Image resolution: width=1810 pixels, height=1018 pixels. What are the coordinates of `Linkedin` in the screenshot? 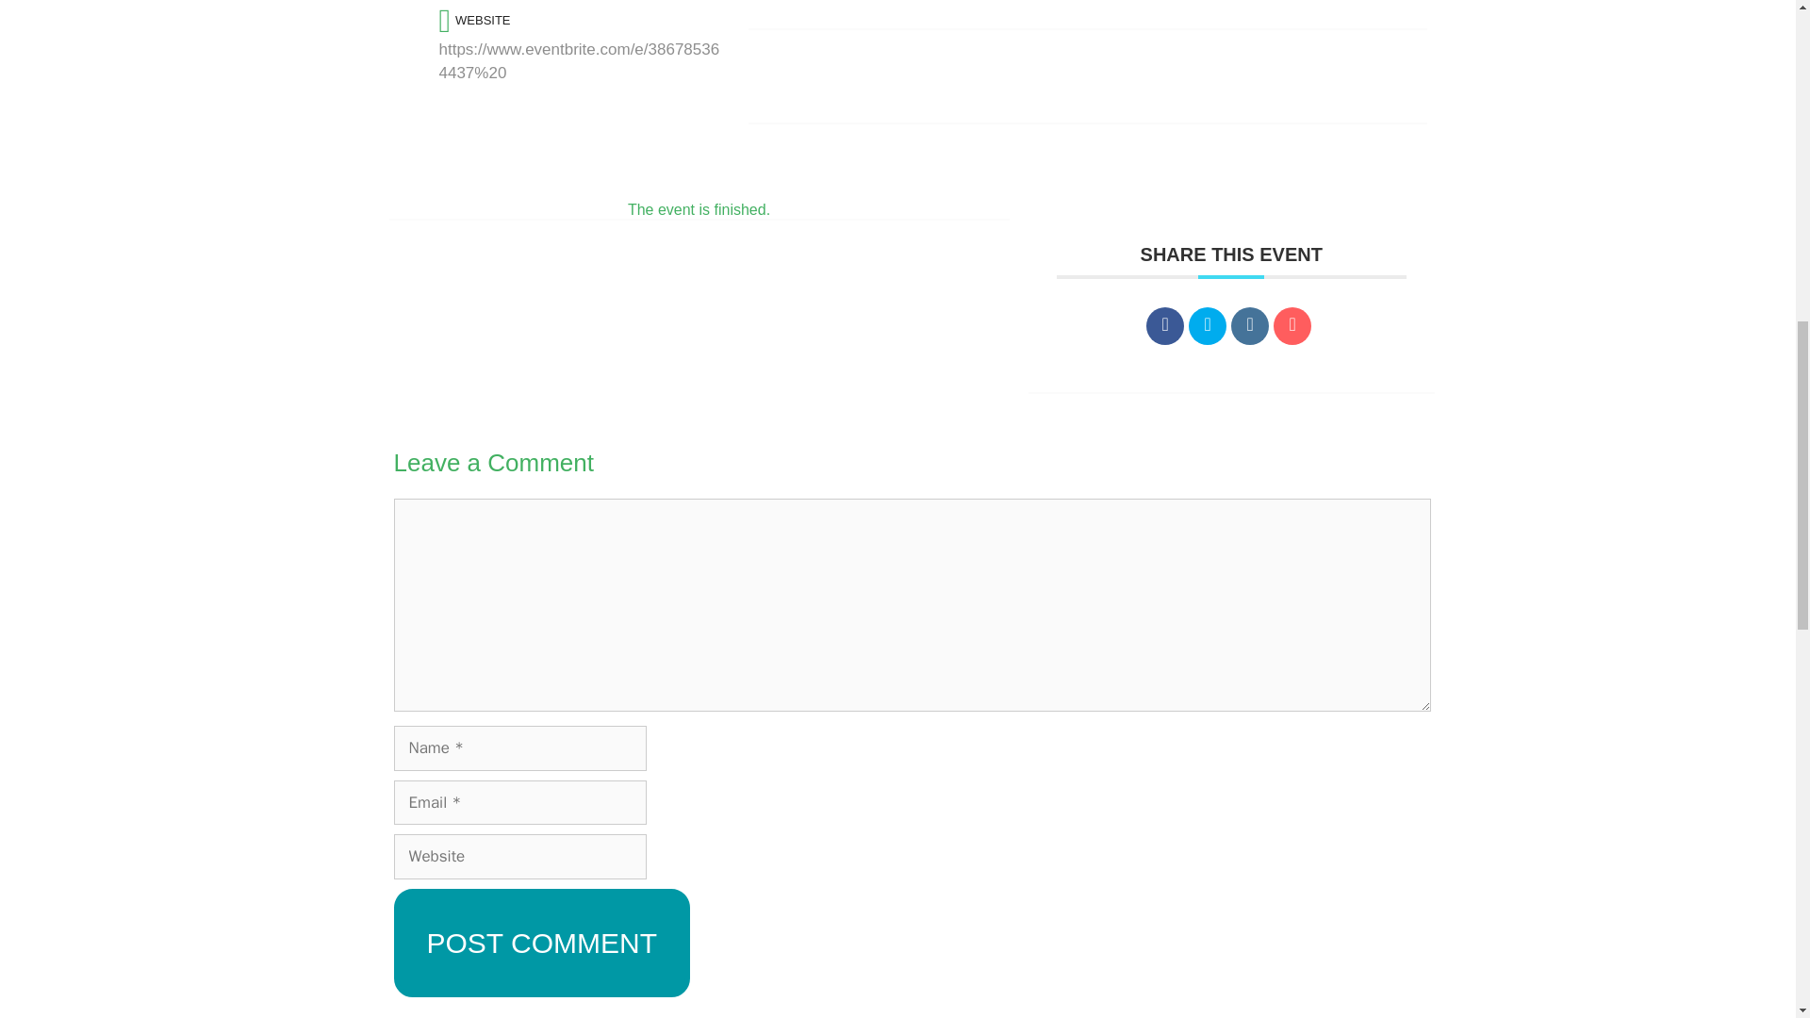 It's located at (1249, 326).